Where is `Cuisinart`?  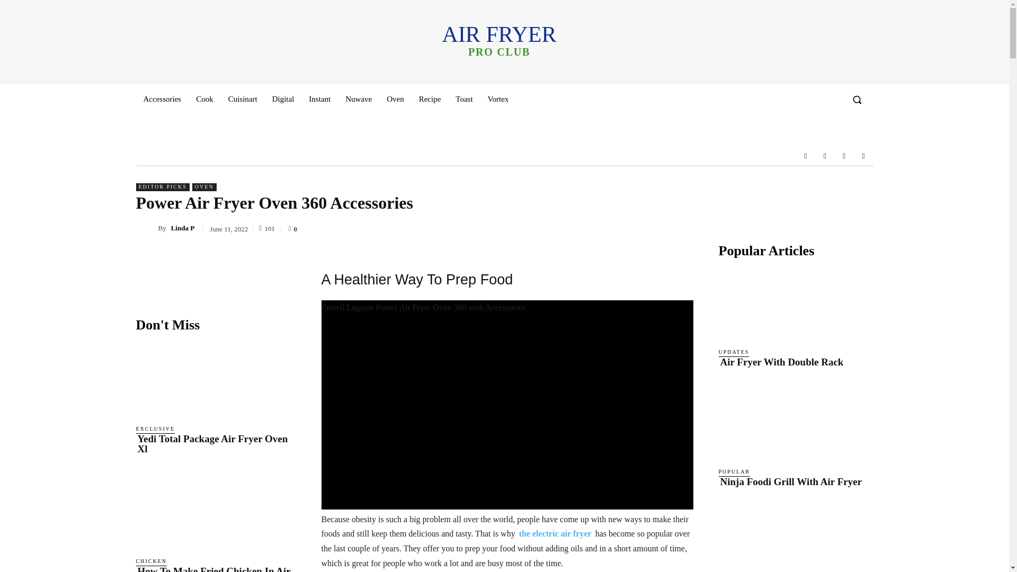 Cuisinart is located at coordinates (243, 99).